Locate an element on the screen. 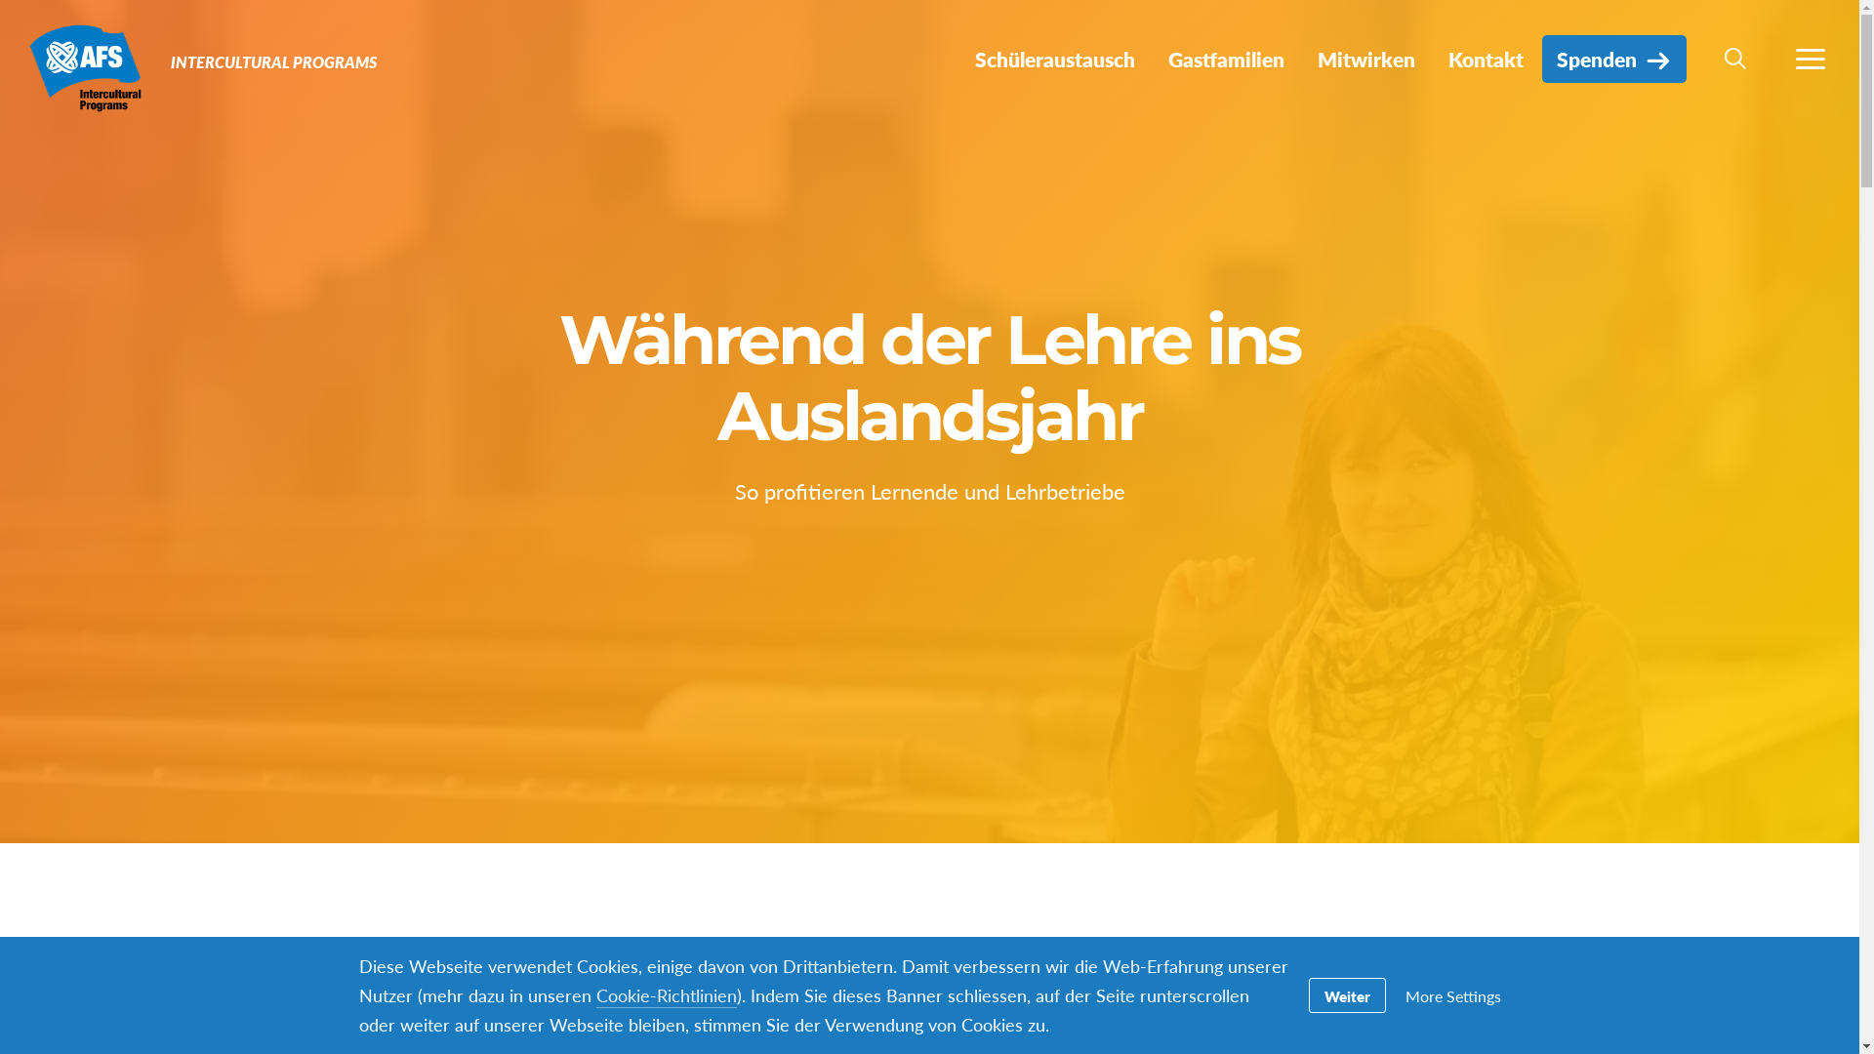 This screenshot has height=1054, width=1874. Intercultural Programs is located at coordinates (86, 66).